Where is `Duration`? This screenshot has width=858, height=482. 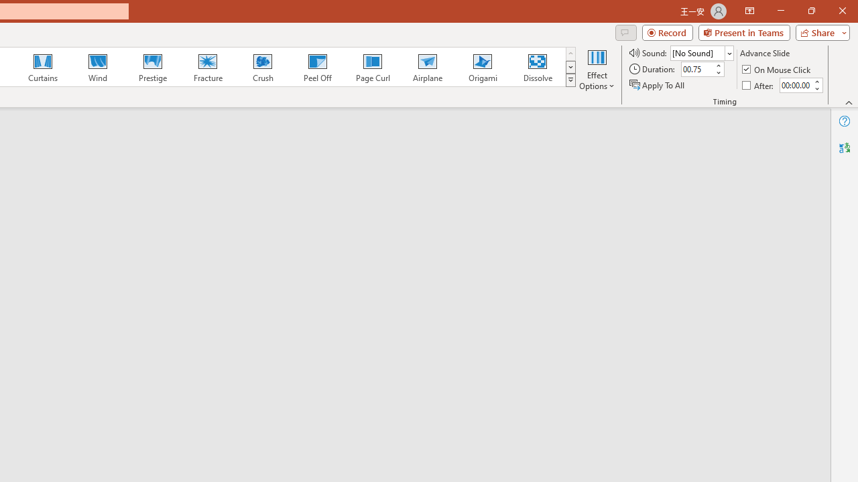 Duration is located at coordinates (697, 70).